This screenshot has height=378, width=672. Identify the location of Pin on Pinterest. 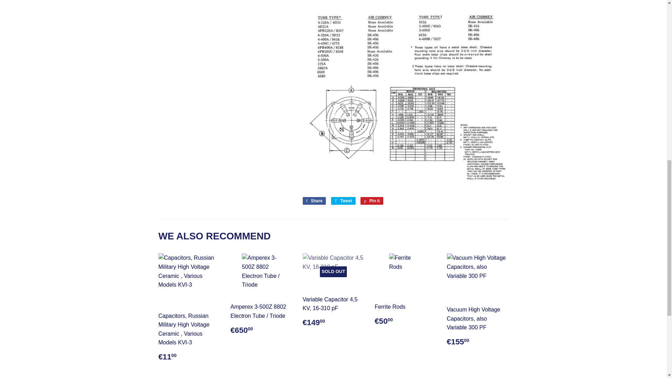
(372, 201).